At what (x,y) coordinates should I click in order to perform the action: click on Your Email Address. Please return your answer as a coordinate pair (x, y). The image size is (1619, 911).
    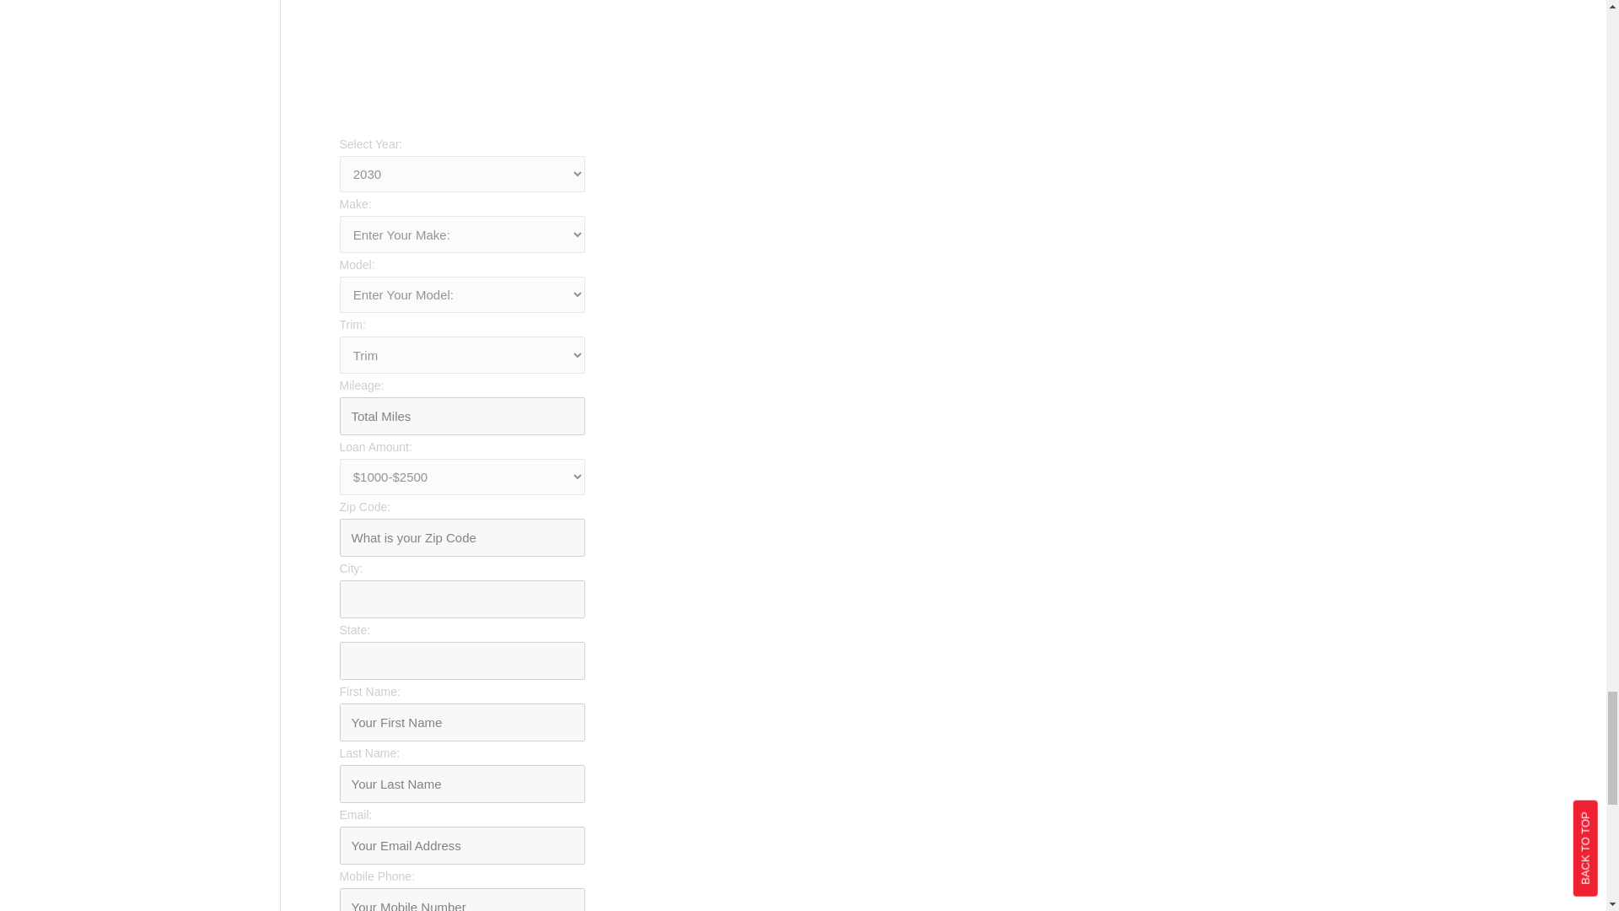
    Looking at the image, I should click on (461, 845).